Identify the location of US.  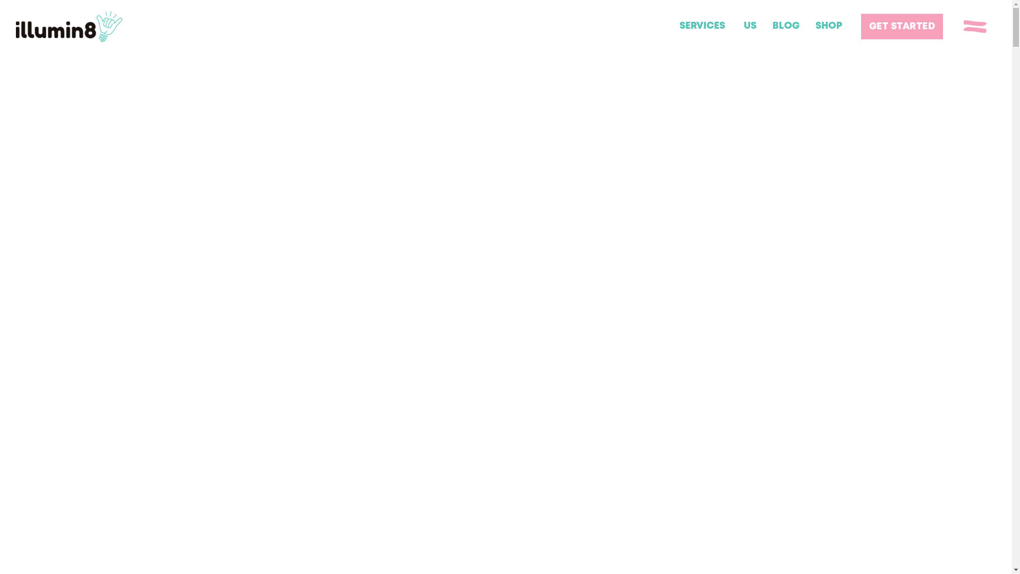
(750, 27).